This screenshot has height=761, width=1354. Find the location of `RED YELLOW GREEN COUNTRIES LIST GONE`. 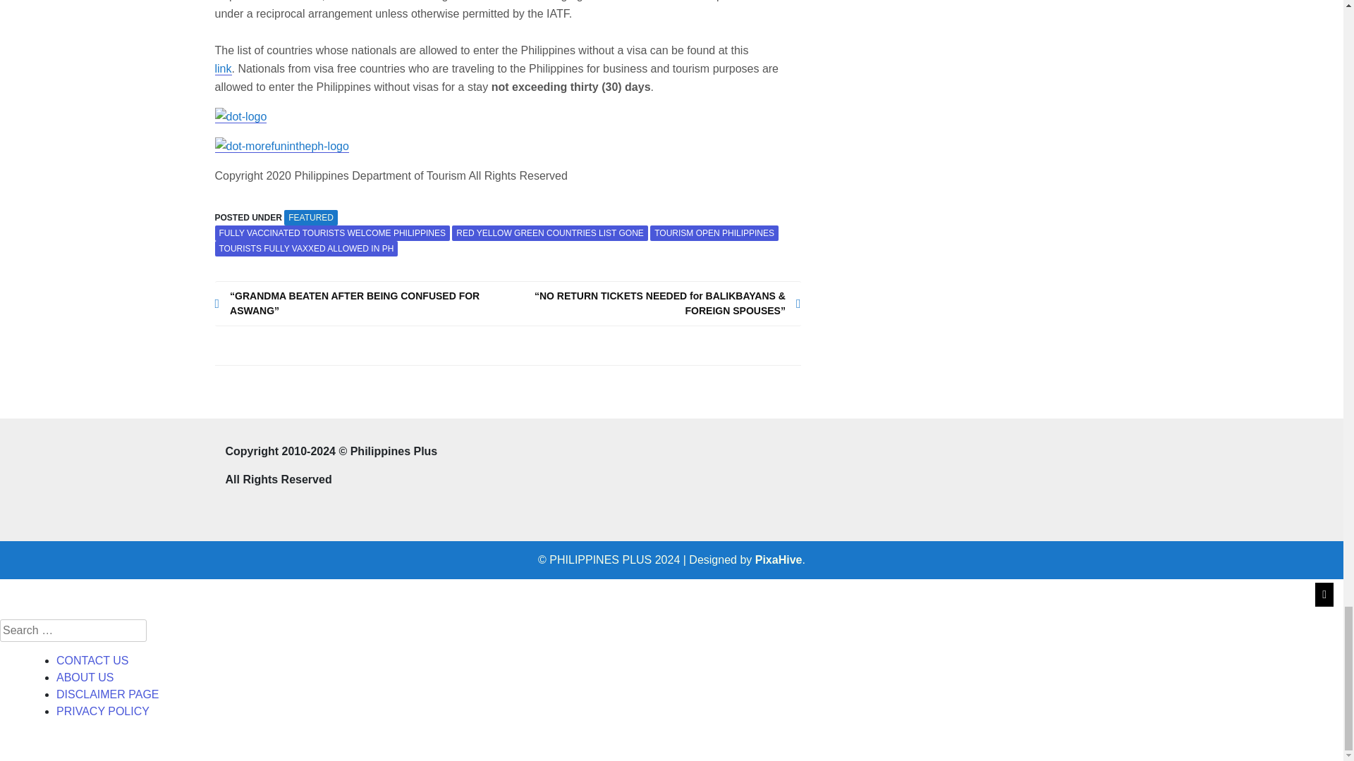

RED YELLOW GREEN COUNTRIES LIST GONE is located at coordinates (550, 233).